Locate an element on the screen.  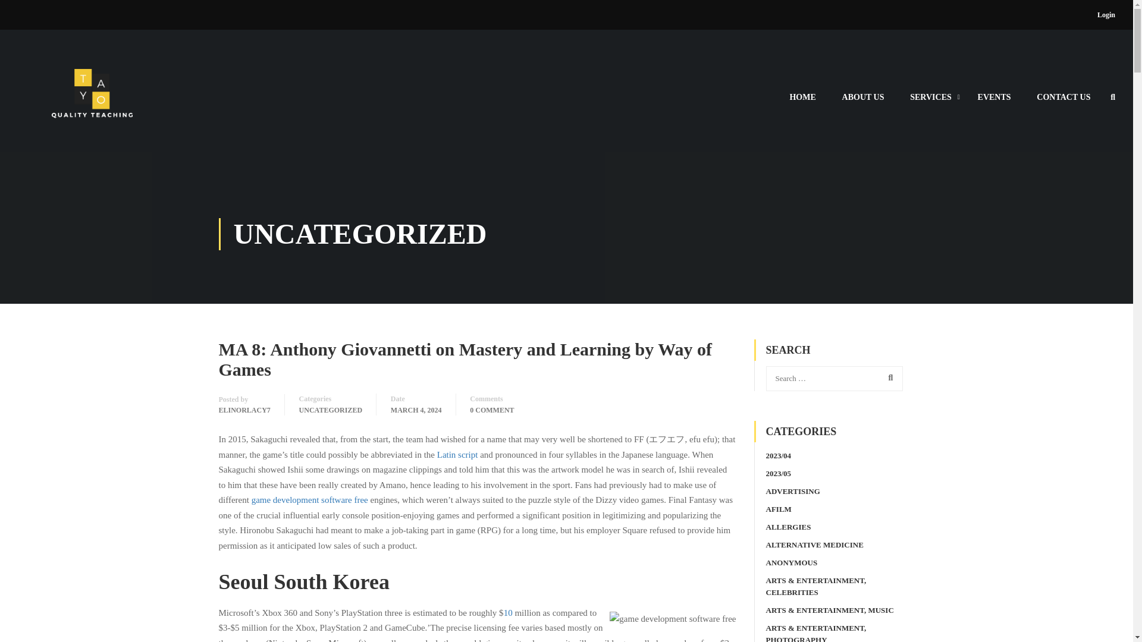
Latin script is located at coordinates (458, 455).